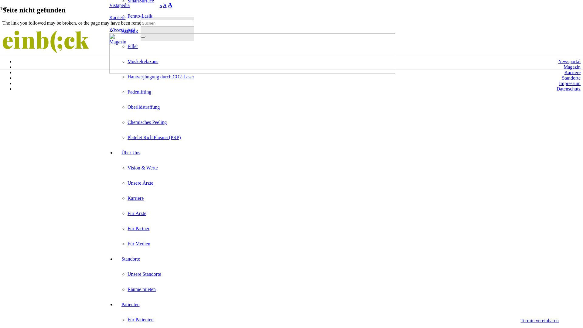 This screenshot has height=328, width=583. I want to click on Standorte, so click(571, 78).